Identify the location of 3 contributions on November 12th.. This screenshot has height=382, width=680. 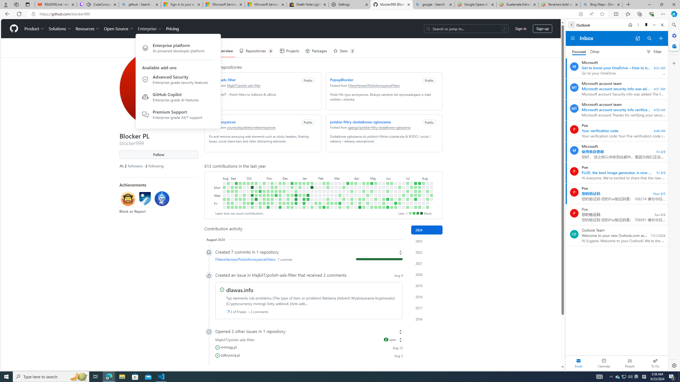
(272, 183).